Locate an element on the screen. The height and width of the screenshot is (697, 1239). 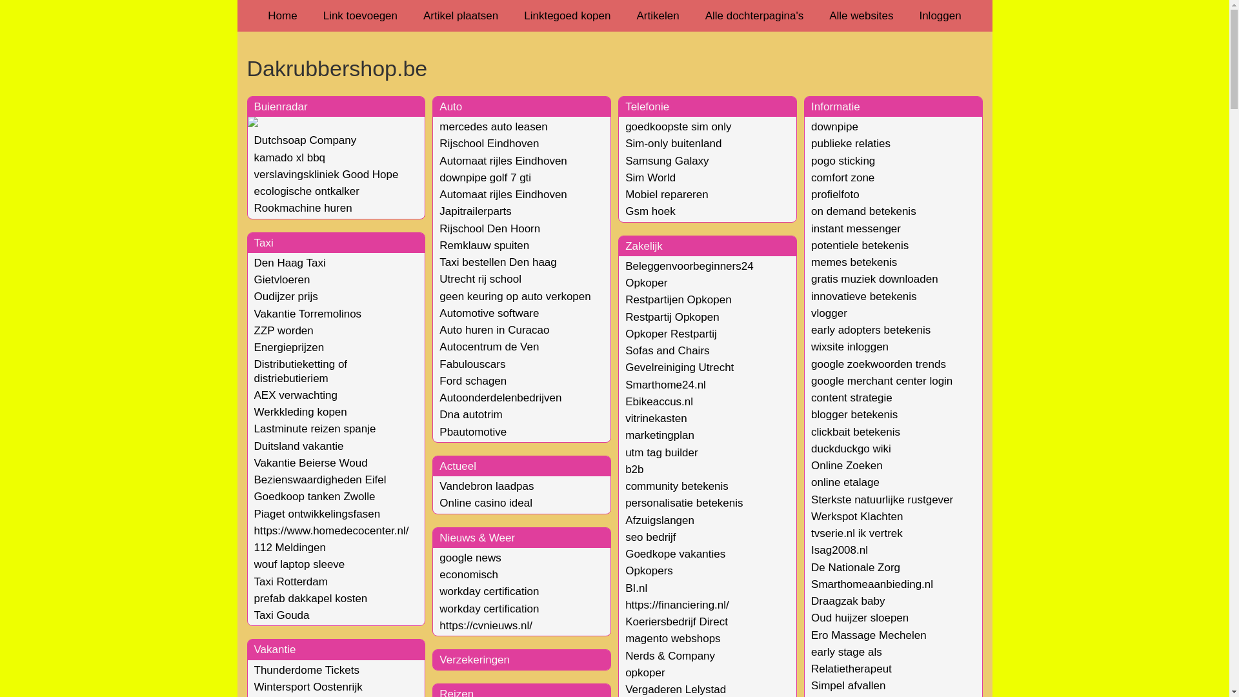
Draagzak baby is located at coordinates (848, 601).